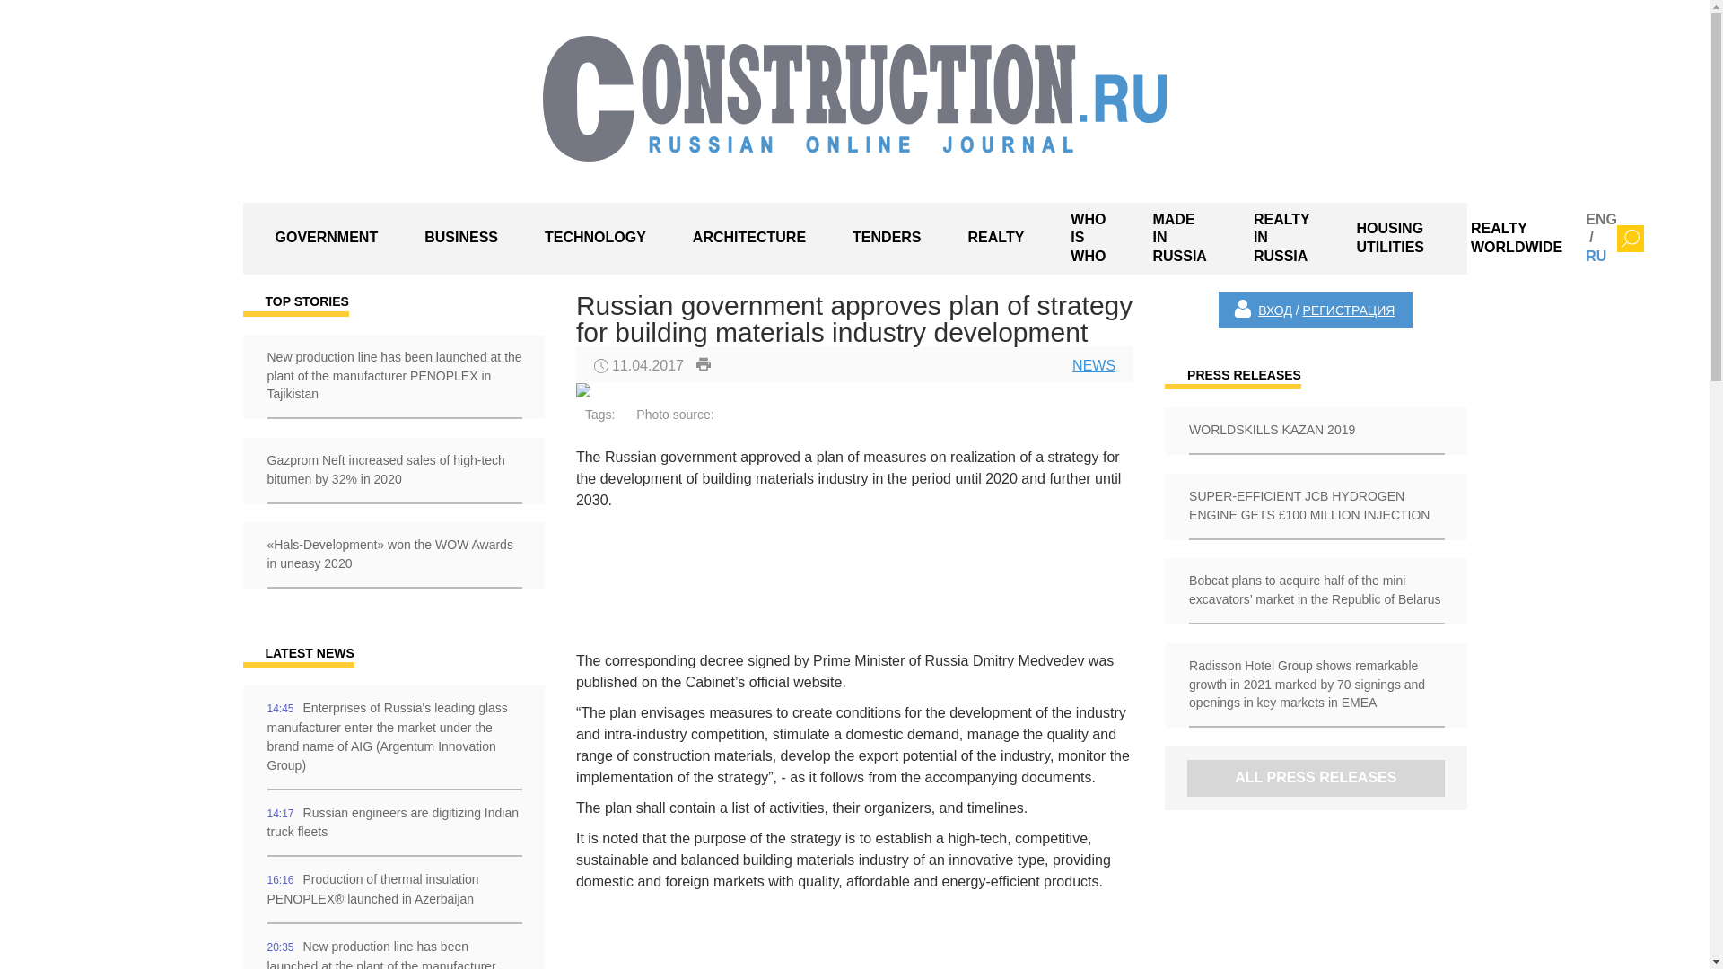 Image resolution: width=1723 pixels, height=969 pixels. I want to click on Close, so click(1630, 238).